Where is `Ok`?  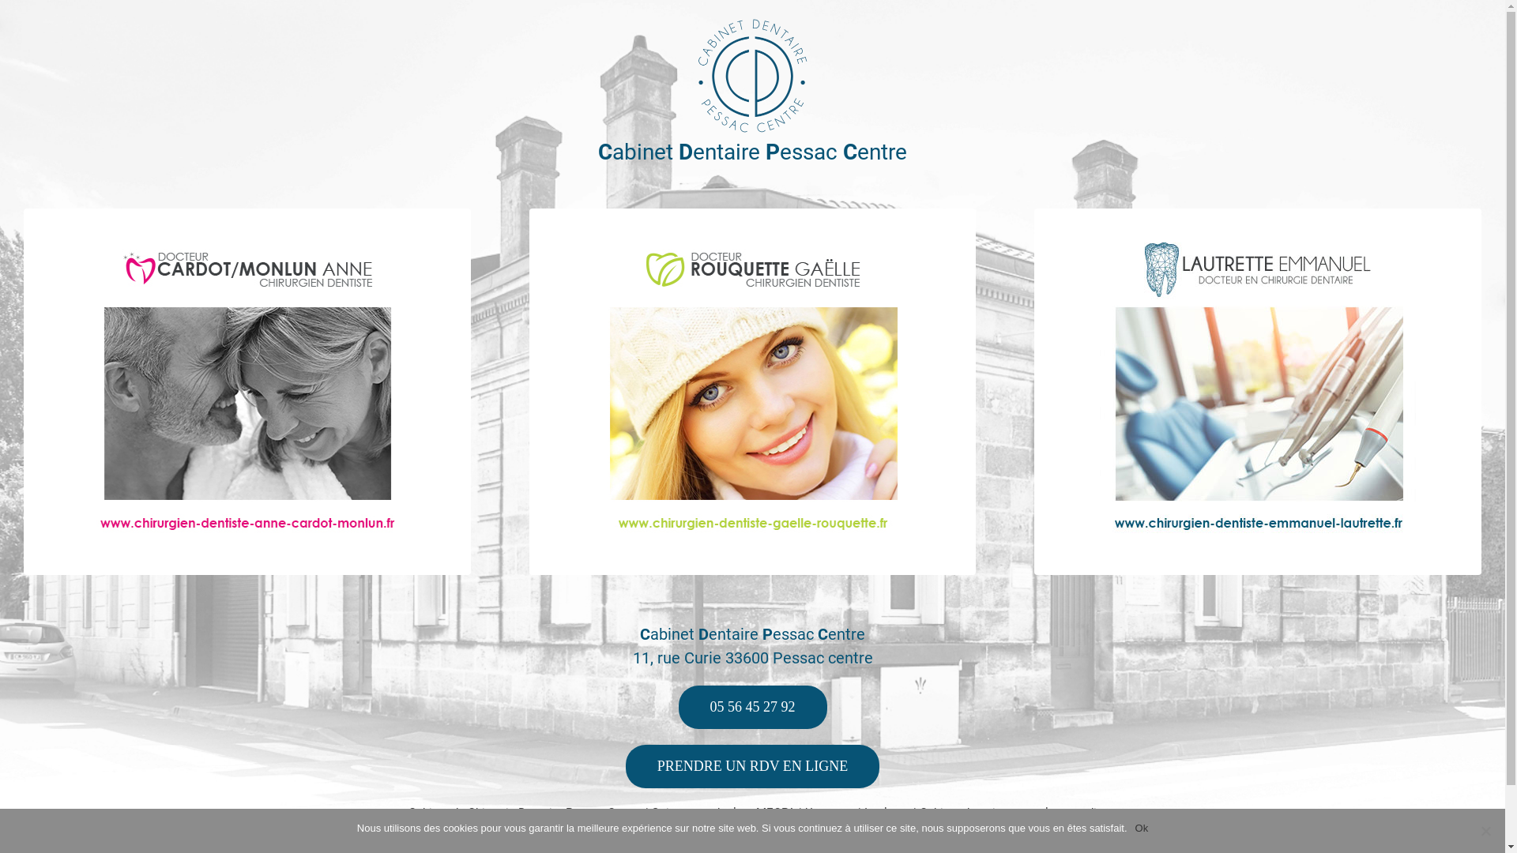
Ok is located at coordinates (1142, 829).